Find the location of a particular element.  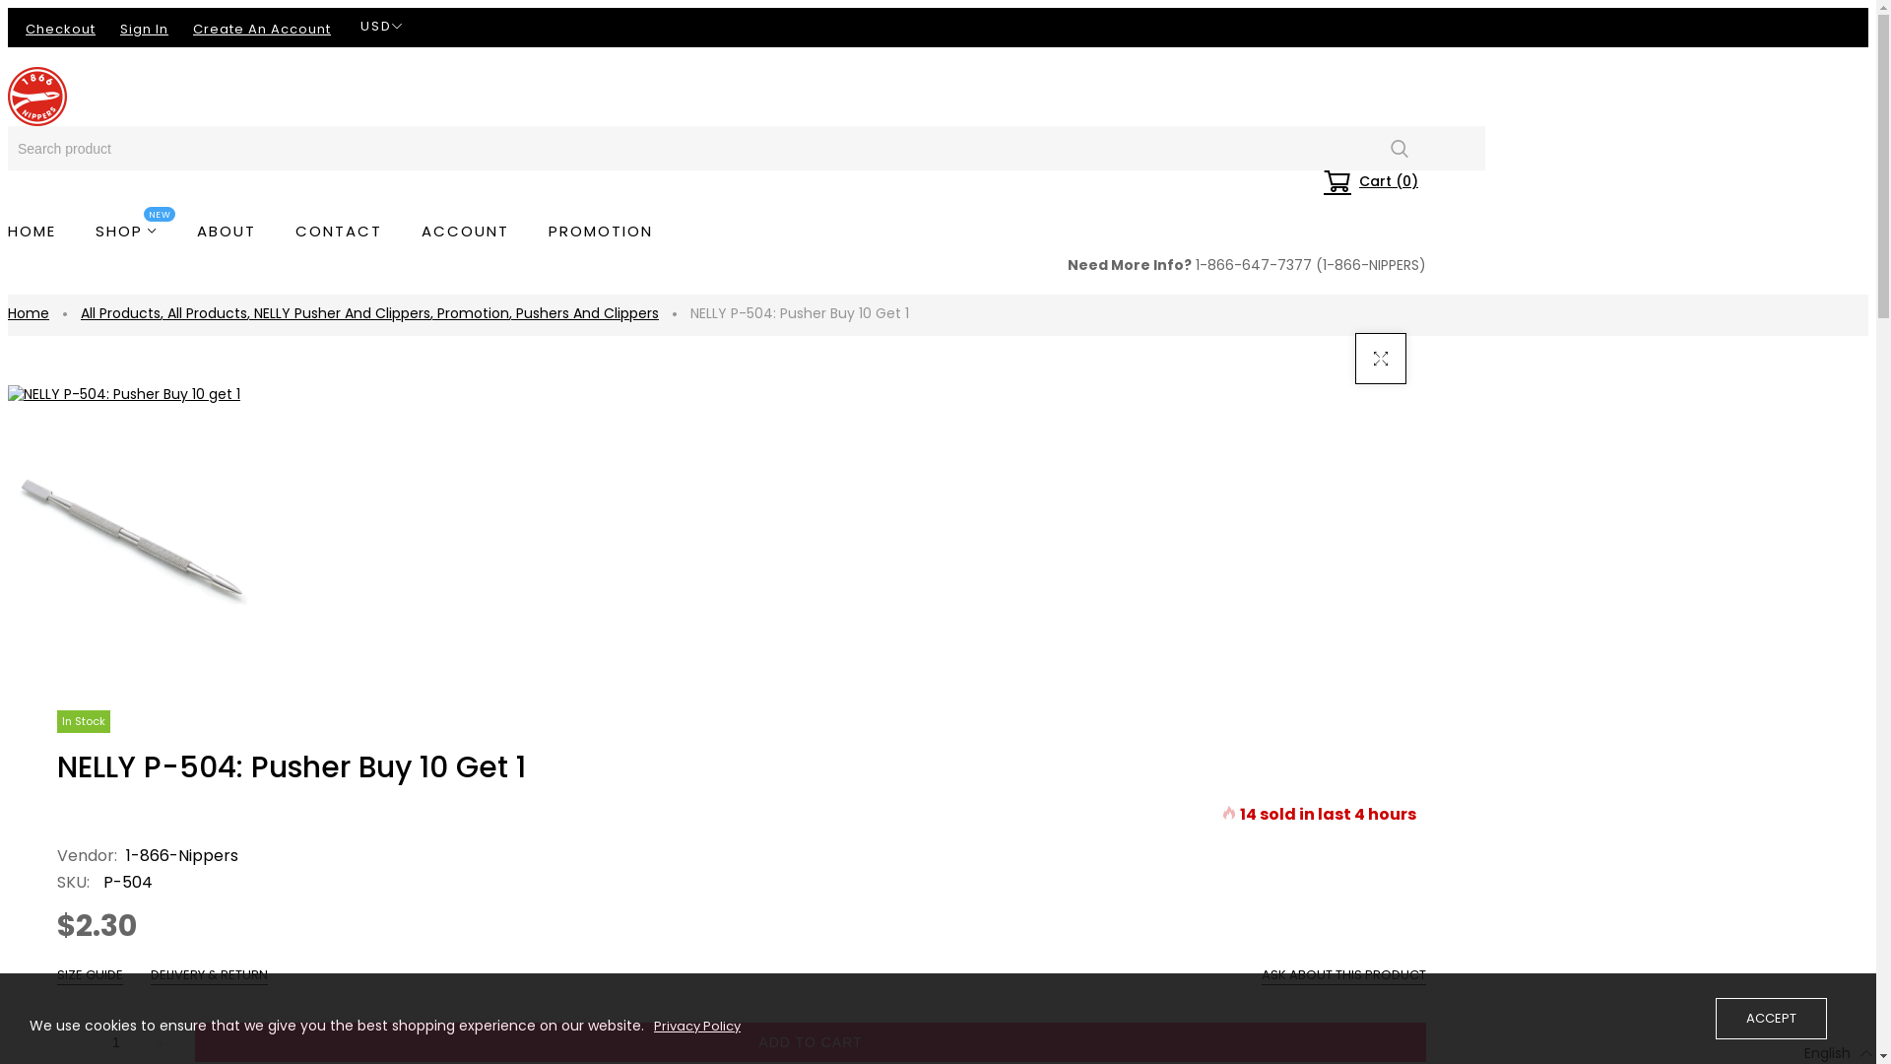

ADD TO CART is located at coordinates (811, 1042).